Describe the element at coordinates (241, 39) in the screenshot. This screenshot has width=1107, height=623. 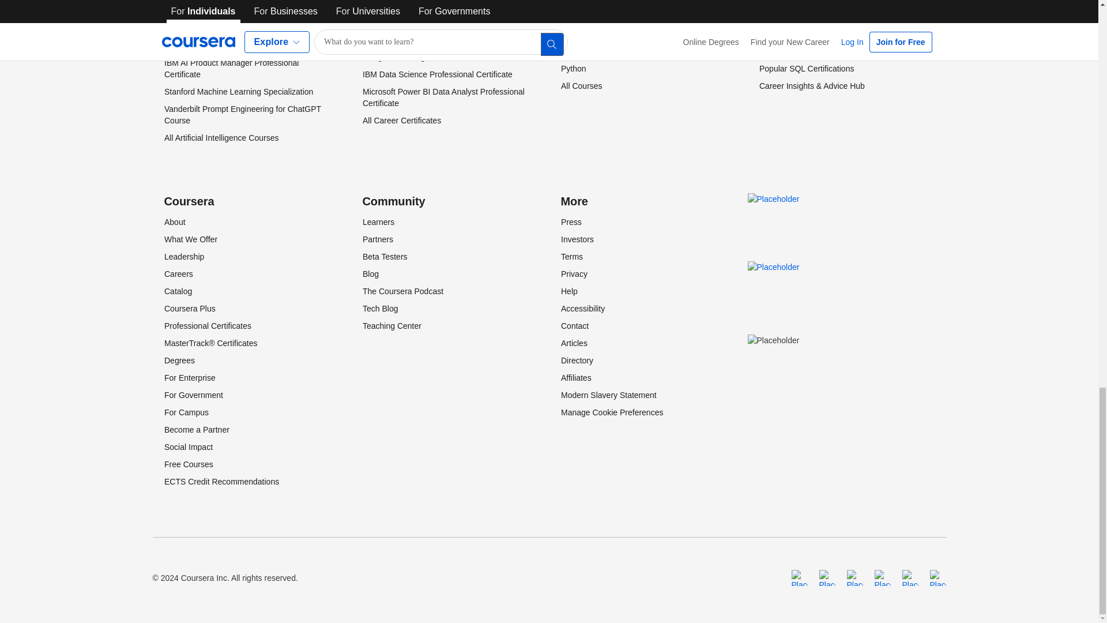
I see `Google Cloud Introduction to Generative AI Course` at that location.